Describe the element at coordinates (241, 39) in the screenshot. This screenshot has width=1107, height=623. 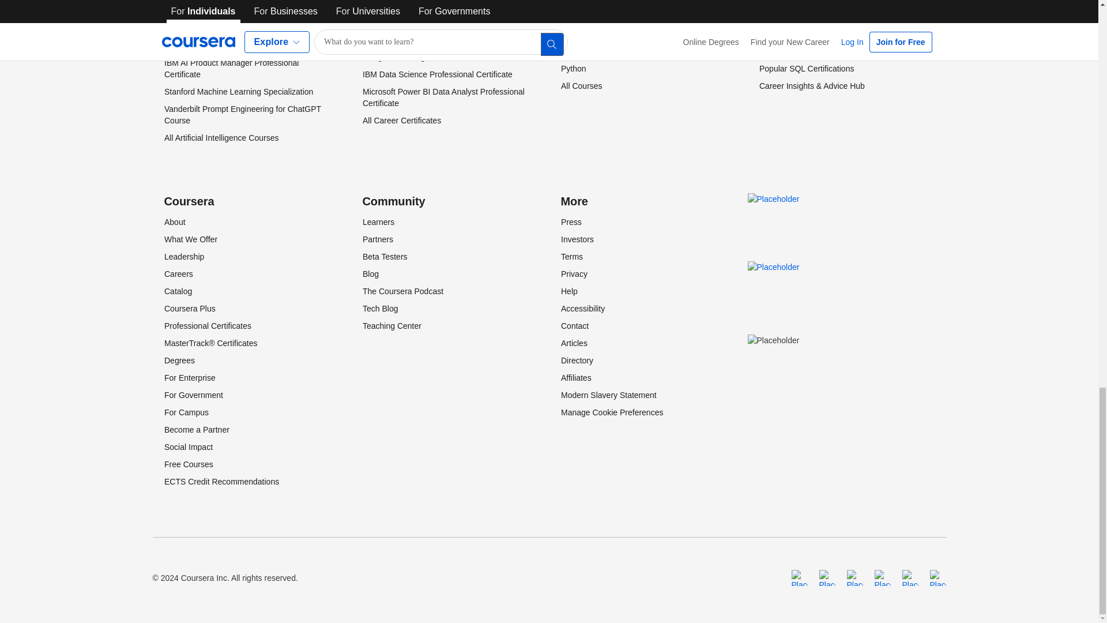
I see `Google Cloud Introduction to Generative AI Course` at that location.